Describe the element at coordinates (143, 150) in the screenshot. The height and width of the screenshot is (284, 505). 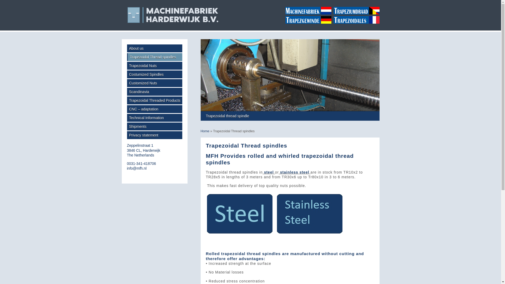
I see `Scandinavia` at that location.